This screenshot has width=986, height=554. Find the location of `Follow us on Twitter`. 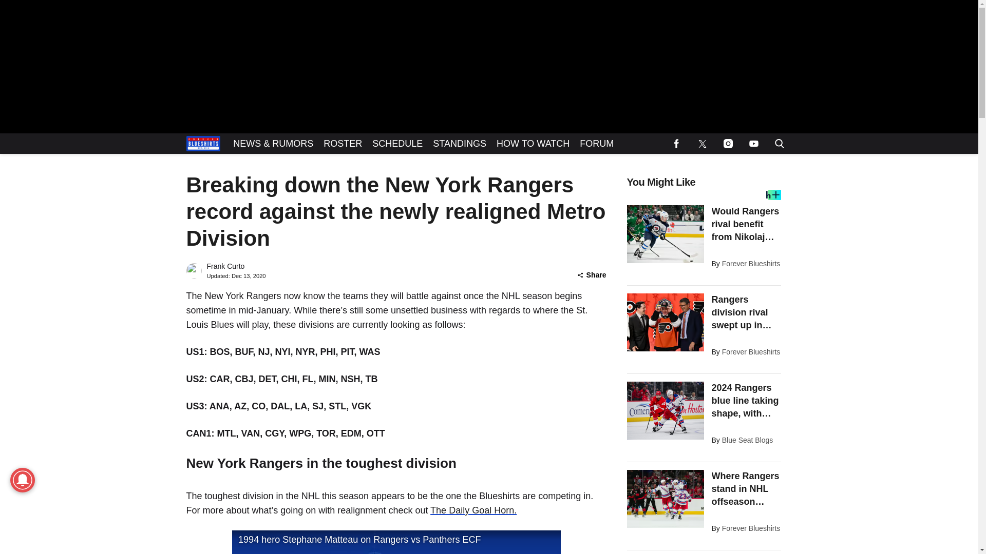

Follow us on Twitter is located at coordinates (702, 144).